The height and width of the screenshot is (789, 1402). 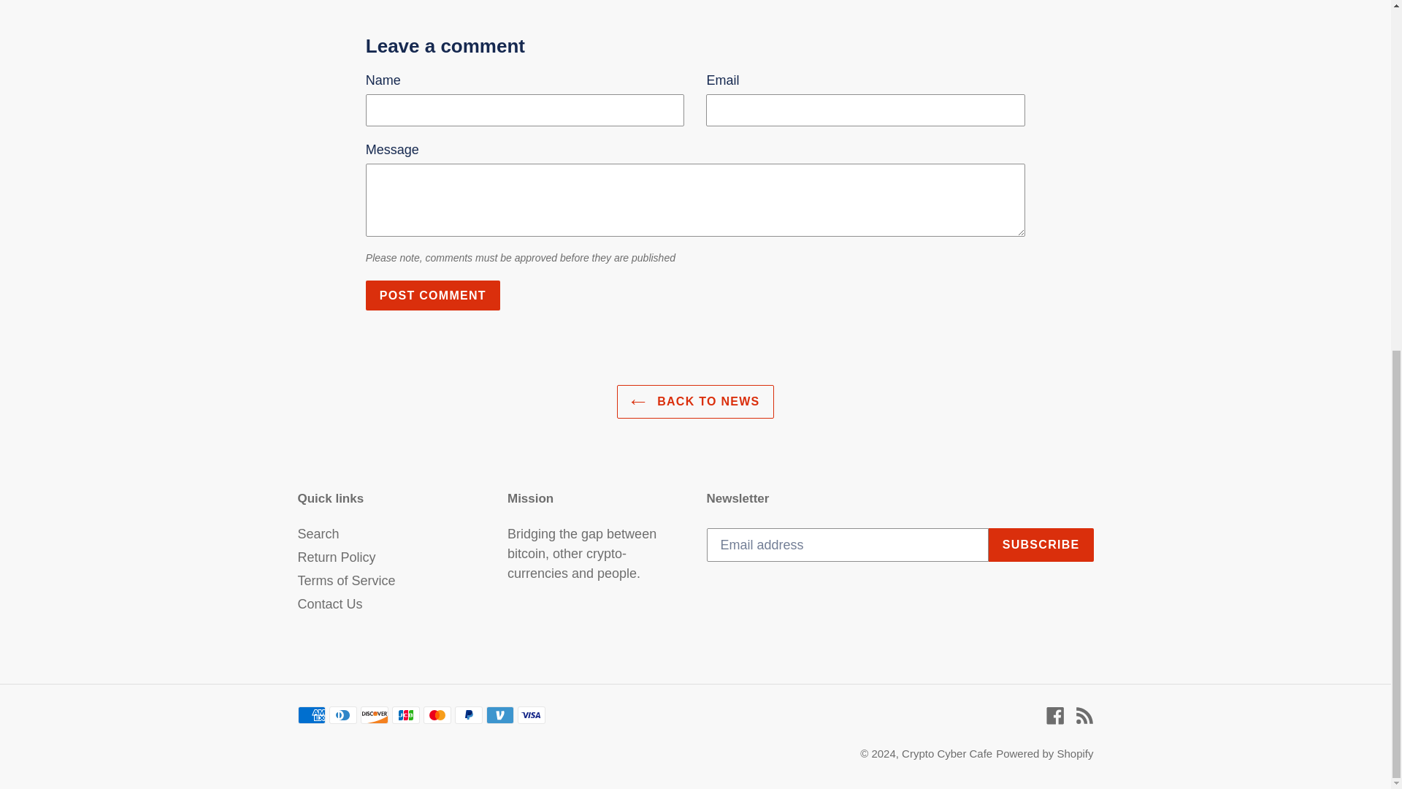 What do you see at coordinates (330, 603) in the screenshot?
I see `Contact Us` at bounding box center [330, 603].